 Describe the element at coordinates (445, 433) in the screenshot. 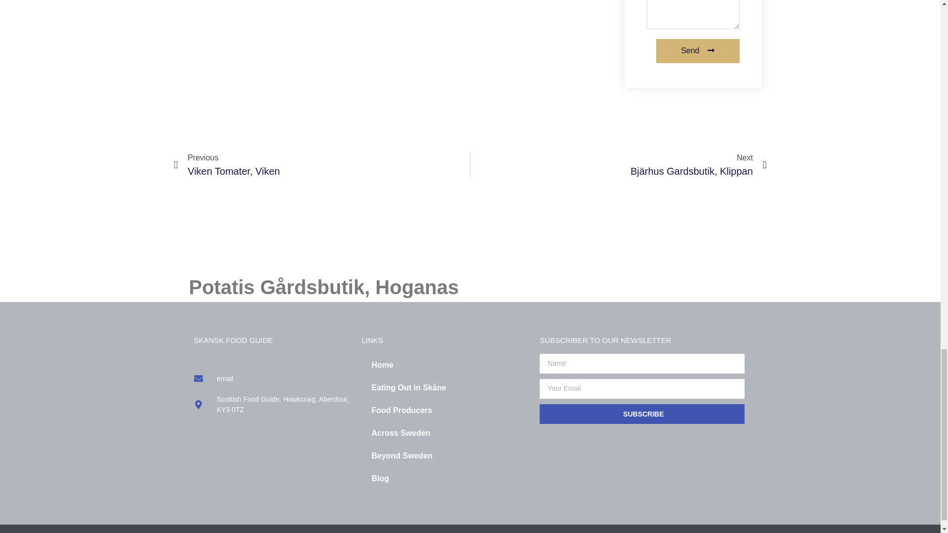

I see `Beyond Sweden` at that location.